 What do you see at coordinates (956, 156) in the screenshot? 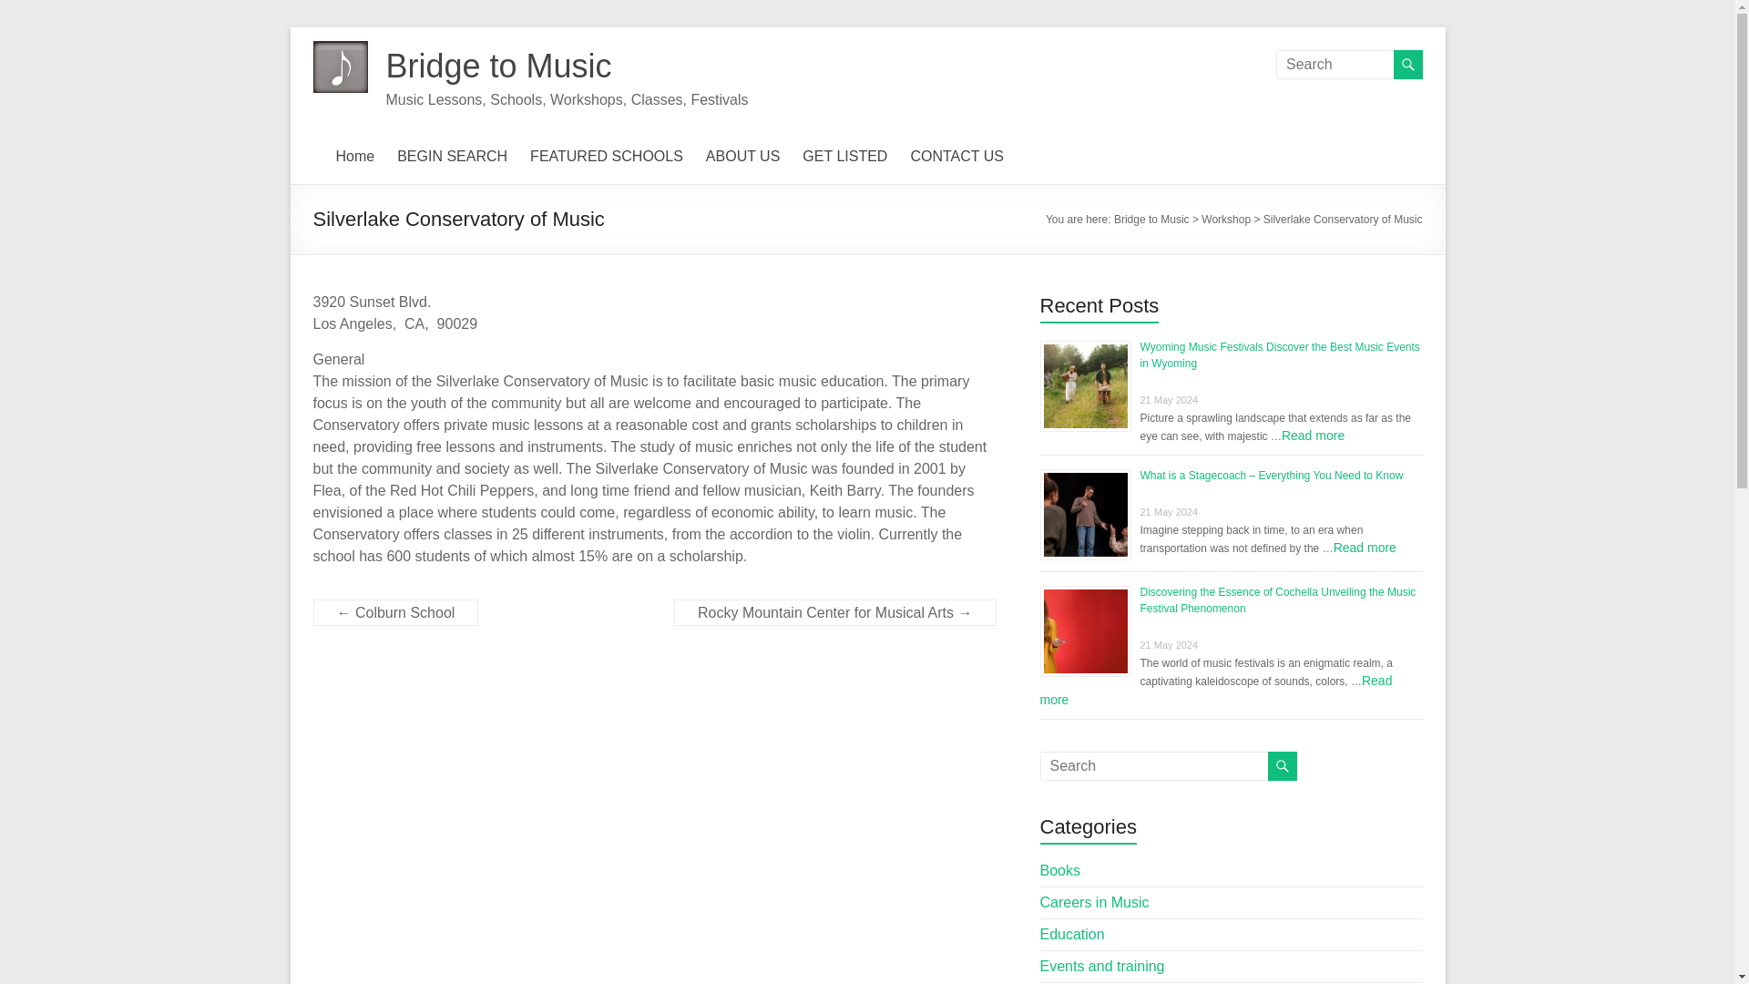
I see `CONTACT US` at bounding box center [956, 156].